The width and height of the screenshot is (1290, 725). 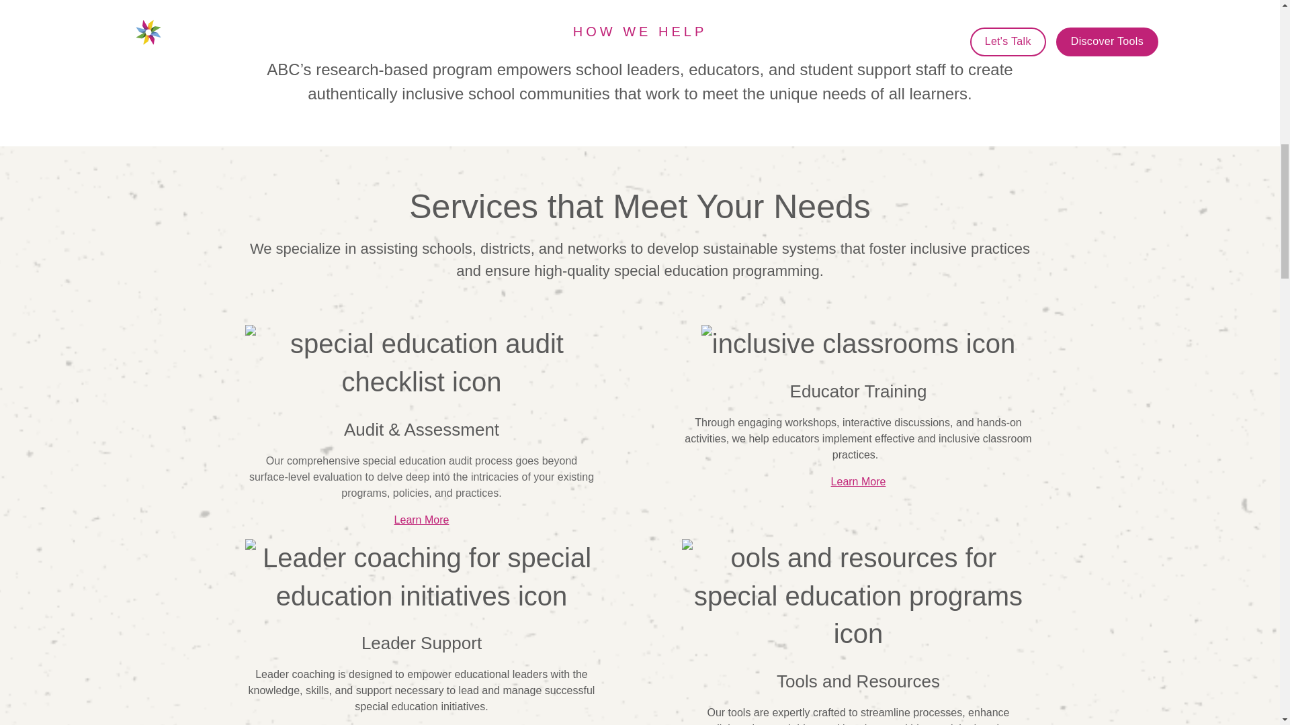 What do you see at coordinates (859, 481) in the screenshot?
I see `Learn More` at bounding box center [859, 481].